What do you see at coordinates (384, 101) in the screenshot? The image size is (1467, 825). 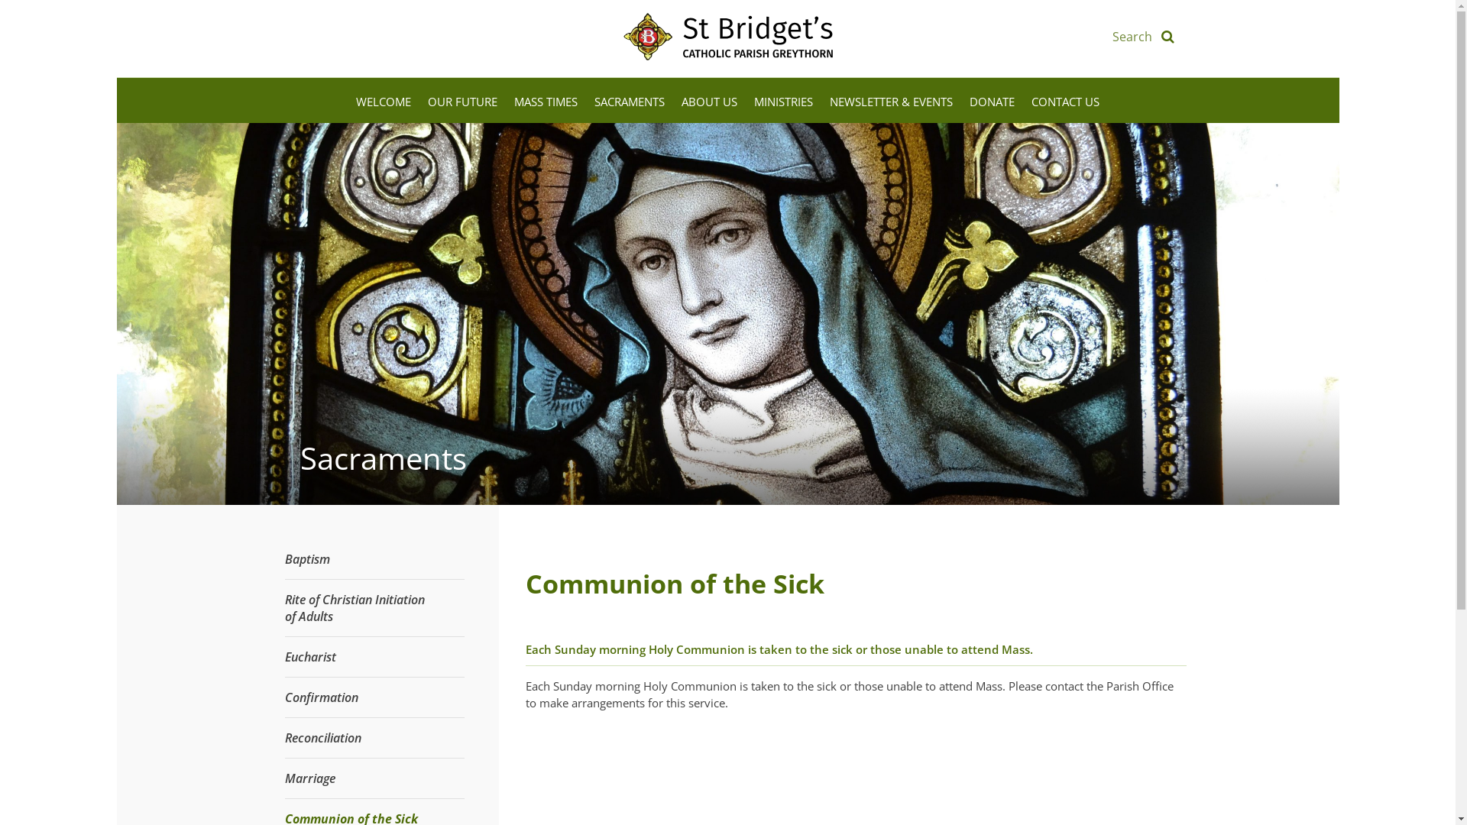 I see `WELCOME` at bounding box center [384, 101].